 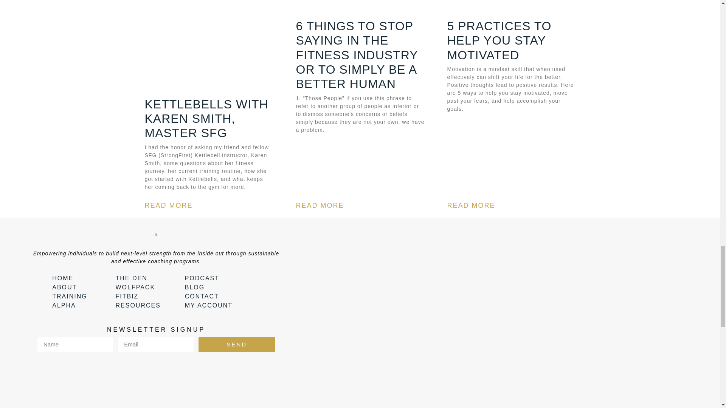 I want to click on READ MORE, so click(x=319, y=206).